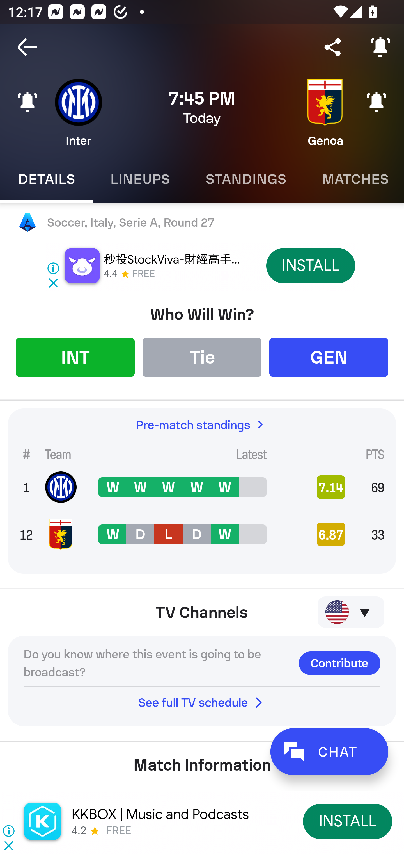  I want to click on INSTALL, so click(348, 821).